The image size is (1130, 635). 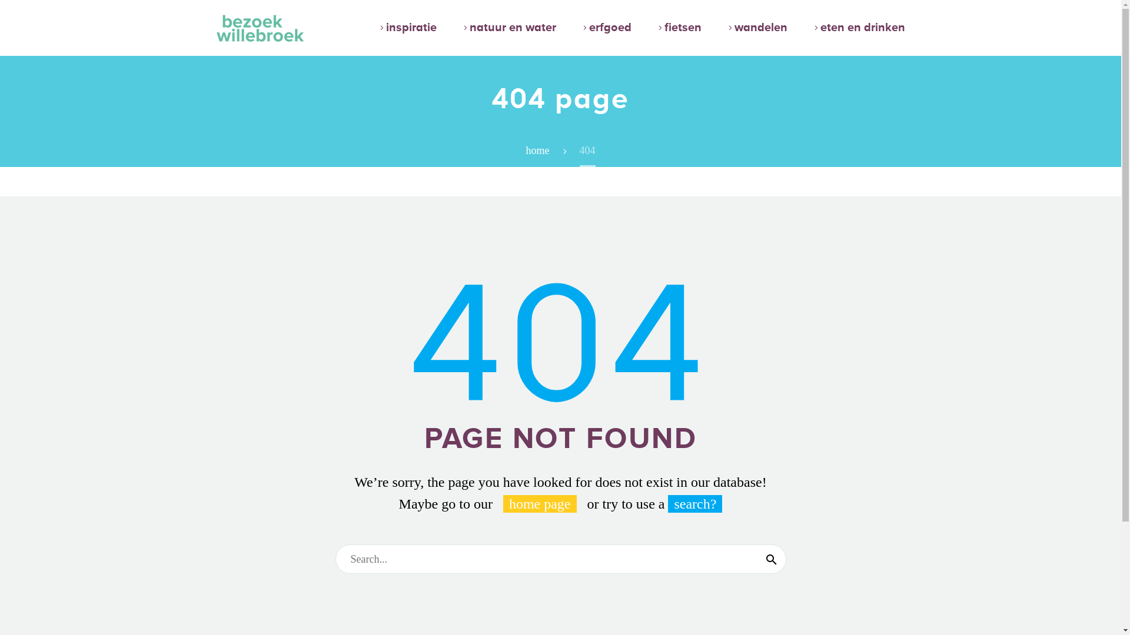 I want to click on home, so click(x=538, y=151).